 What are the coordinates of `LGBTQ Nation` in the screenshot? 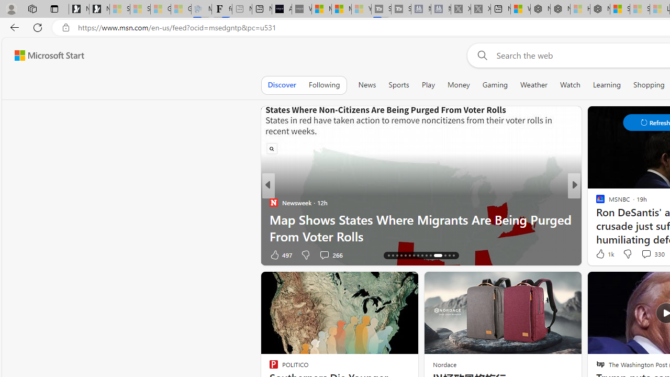 It's located at (596, 202).